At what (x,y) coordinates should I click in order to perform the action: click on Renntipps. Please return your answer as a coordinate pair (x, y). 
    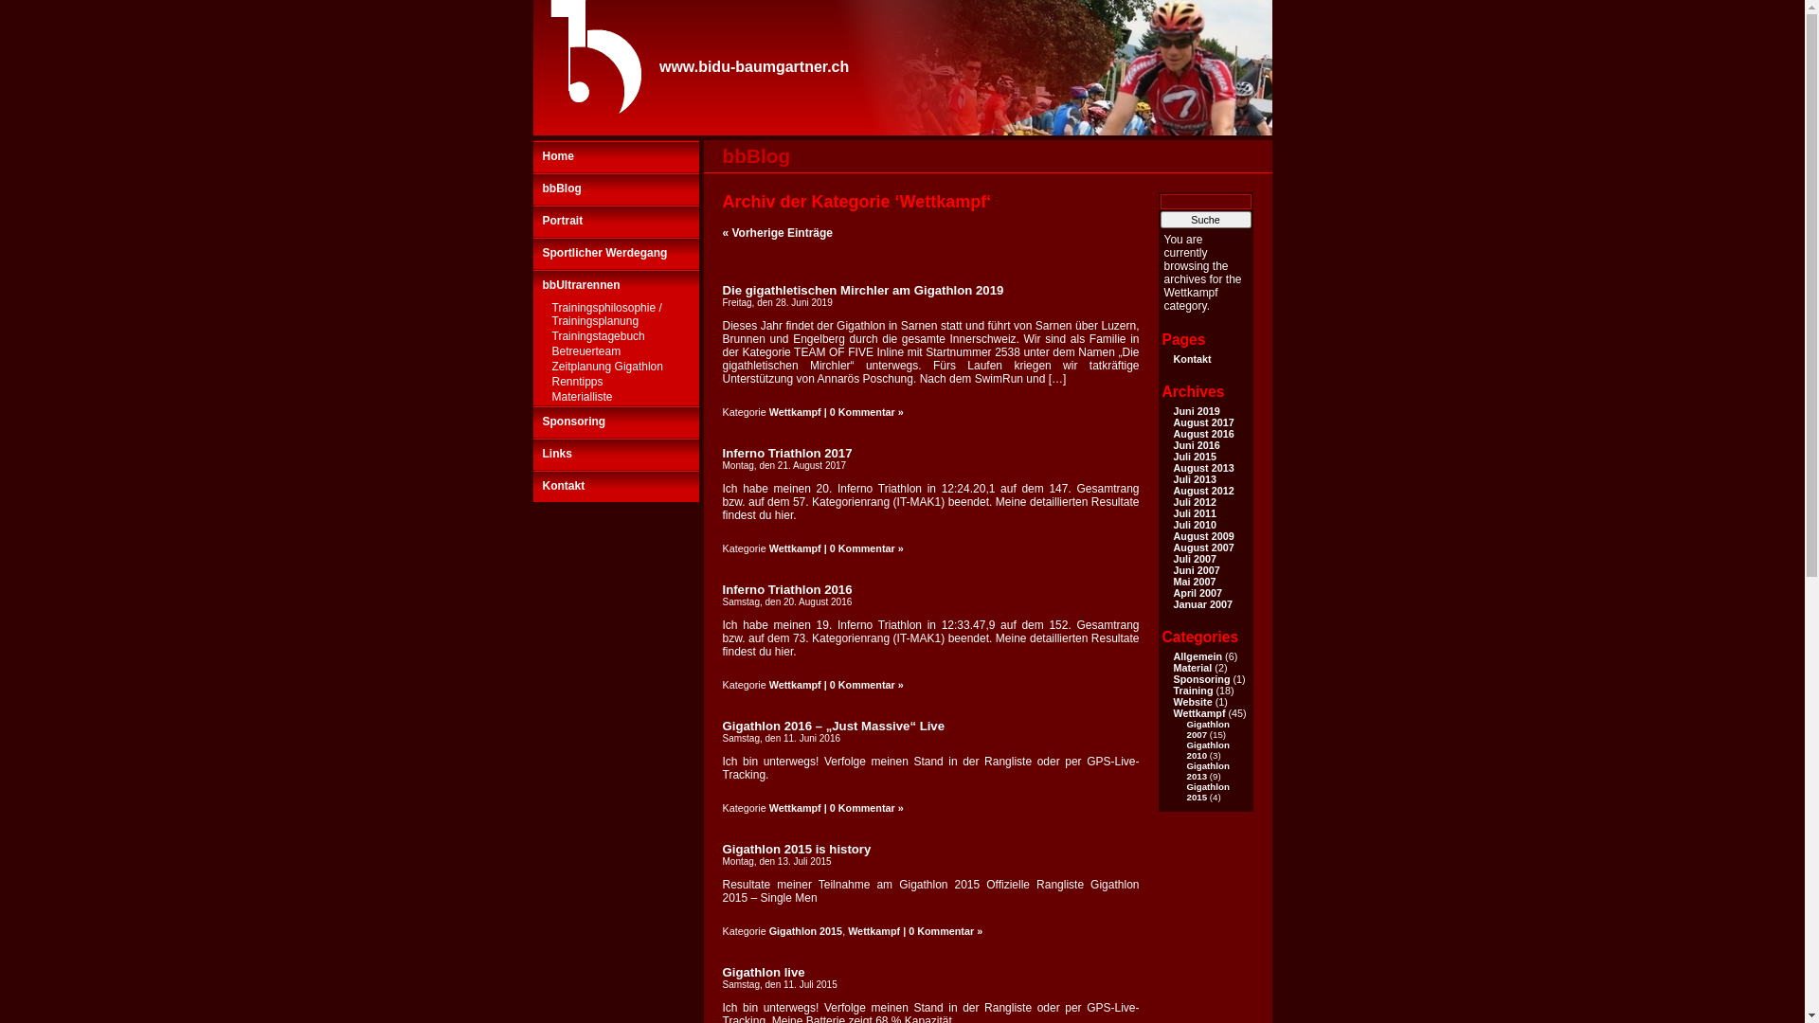
    Looking at the image, I should click on (616, 383).